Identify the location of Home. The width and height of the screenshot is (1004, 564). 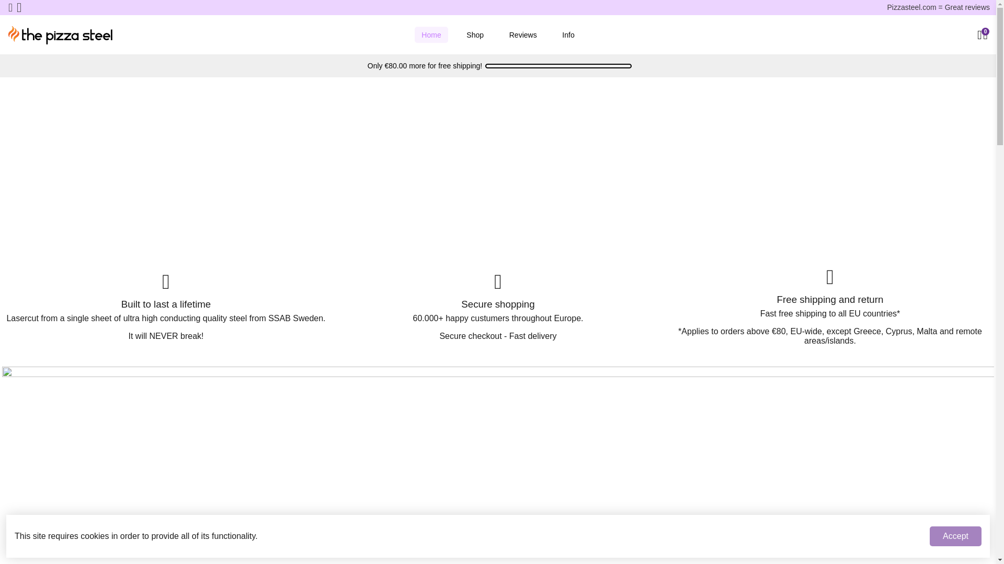
(431, 34).